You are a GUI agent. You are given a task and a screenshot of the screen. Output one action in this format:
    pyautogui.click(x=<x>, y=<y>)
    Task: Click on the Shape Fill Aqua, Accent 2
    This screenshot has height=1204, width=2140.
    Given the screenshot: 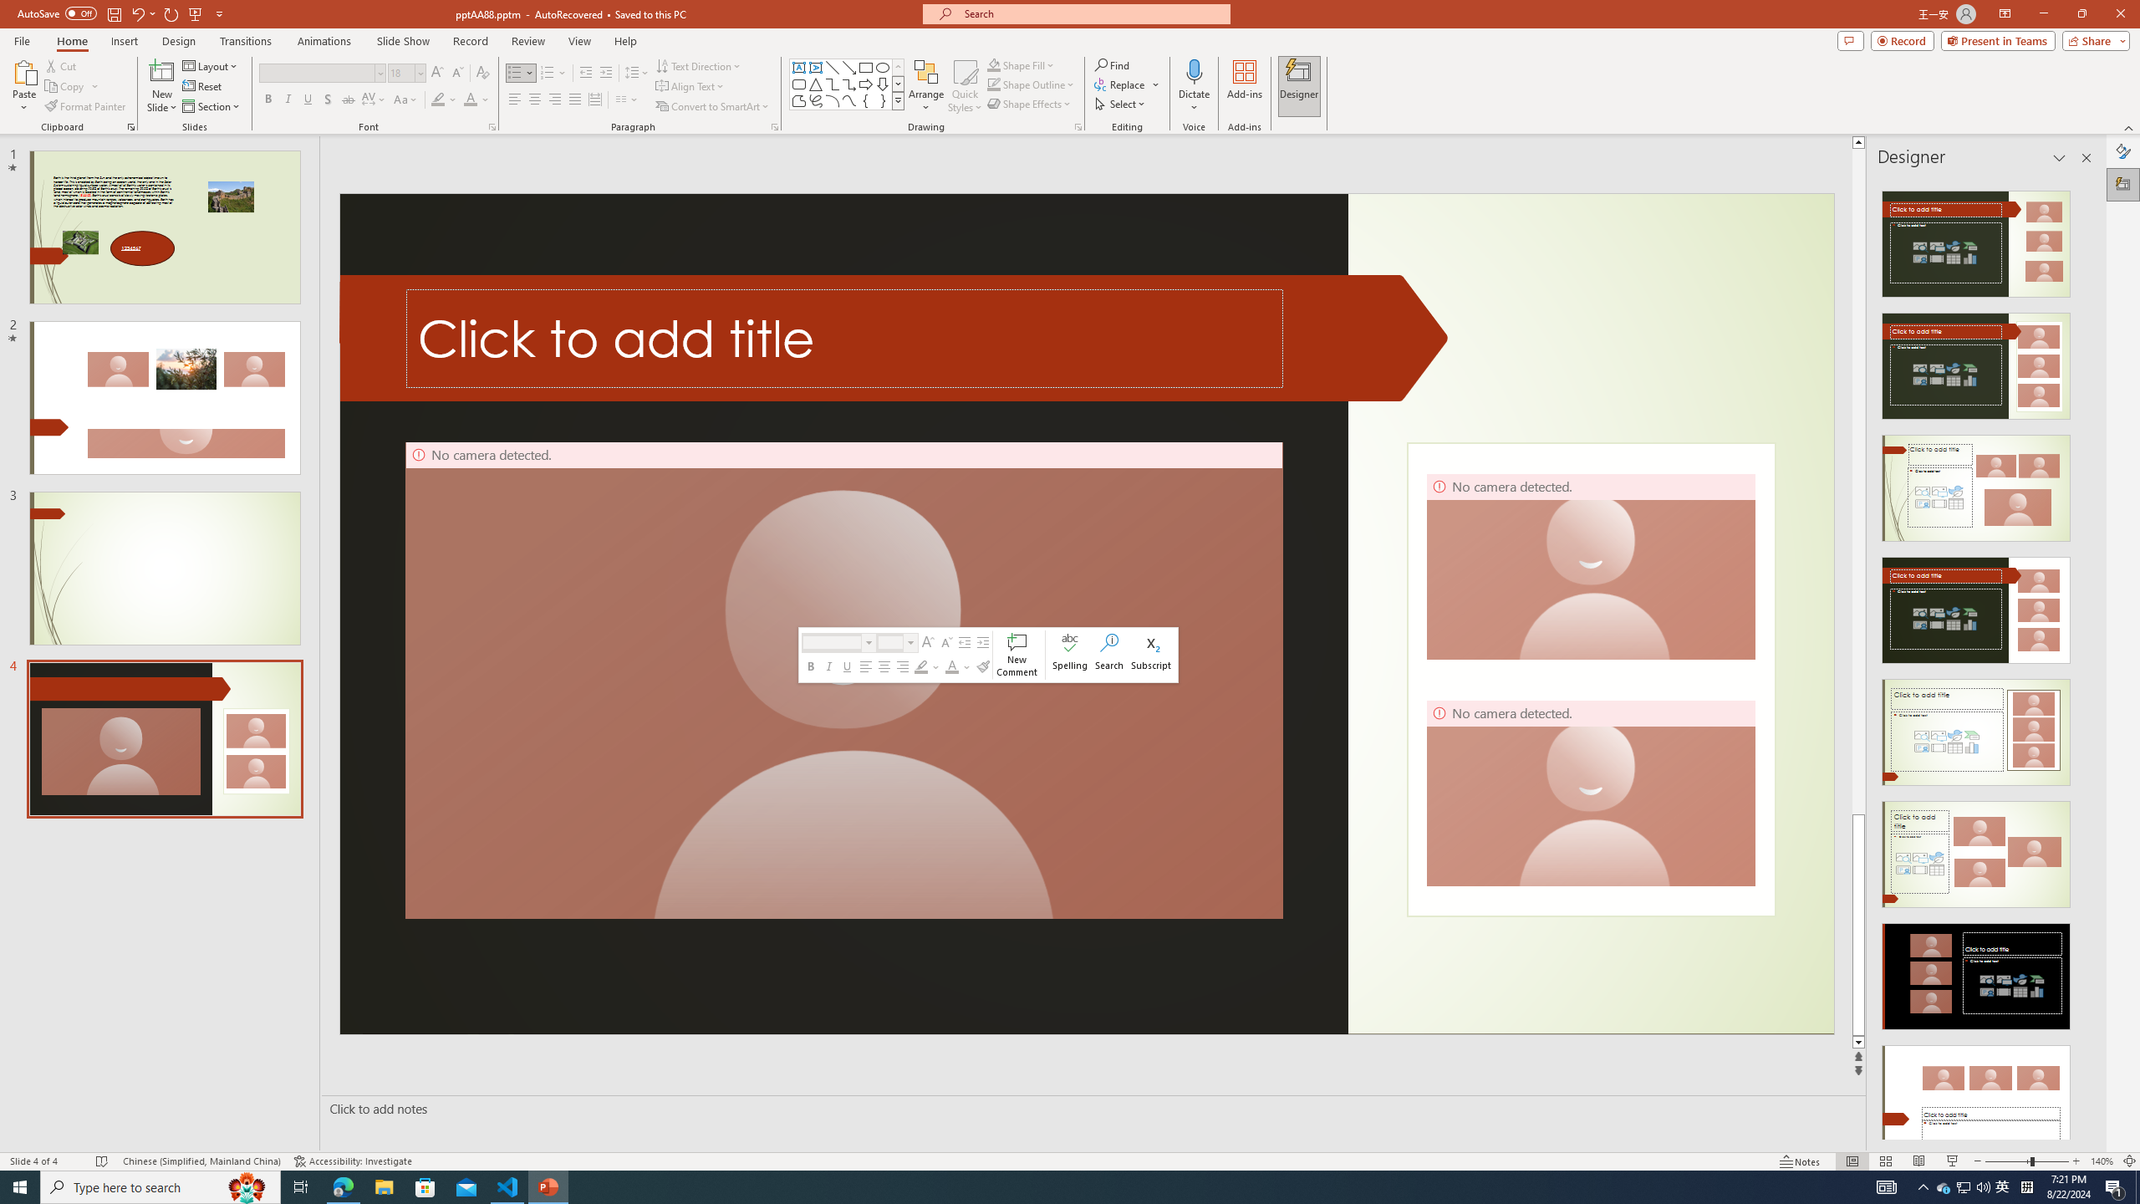 What is the action you would take?
    pyautogui.click(x=993, y=65)
    